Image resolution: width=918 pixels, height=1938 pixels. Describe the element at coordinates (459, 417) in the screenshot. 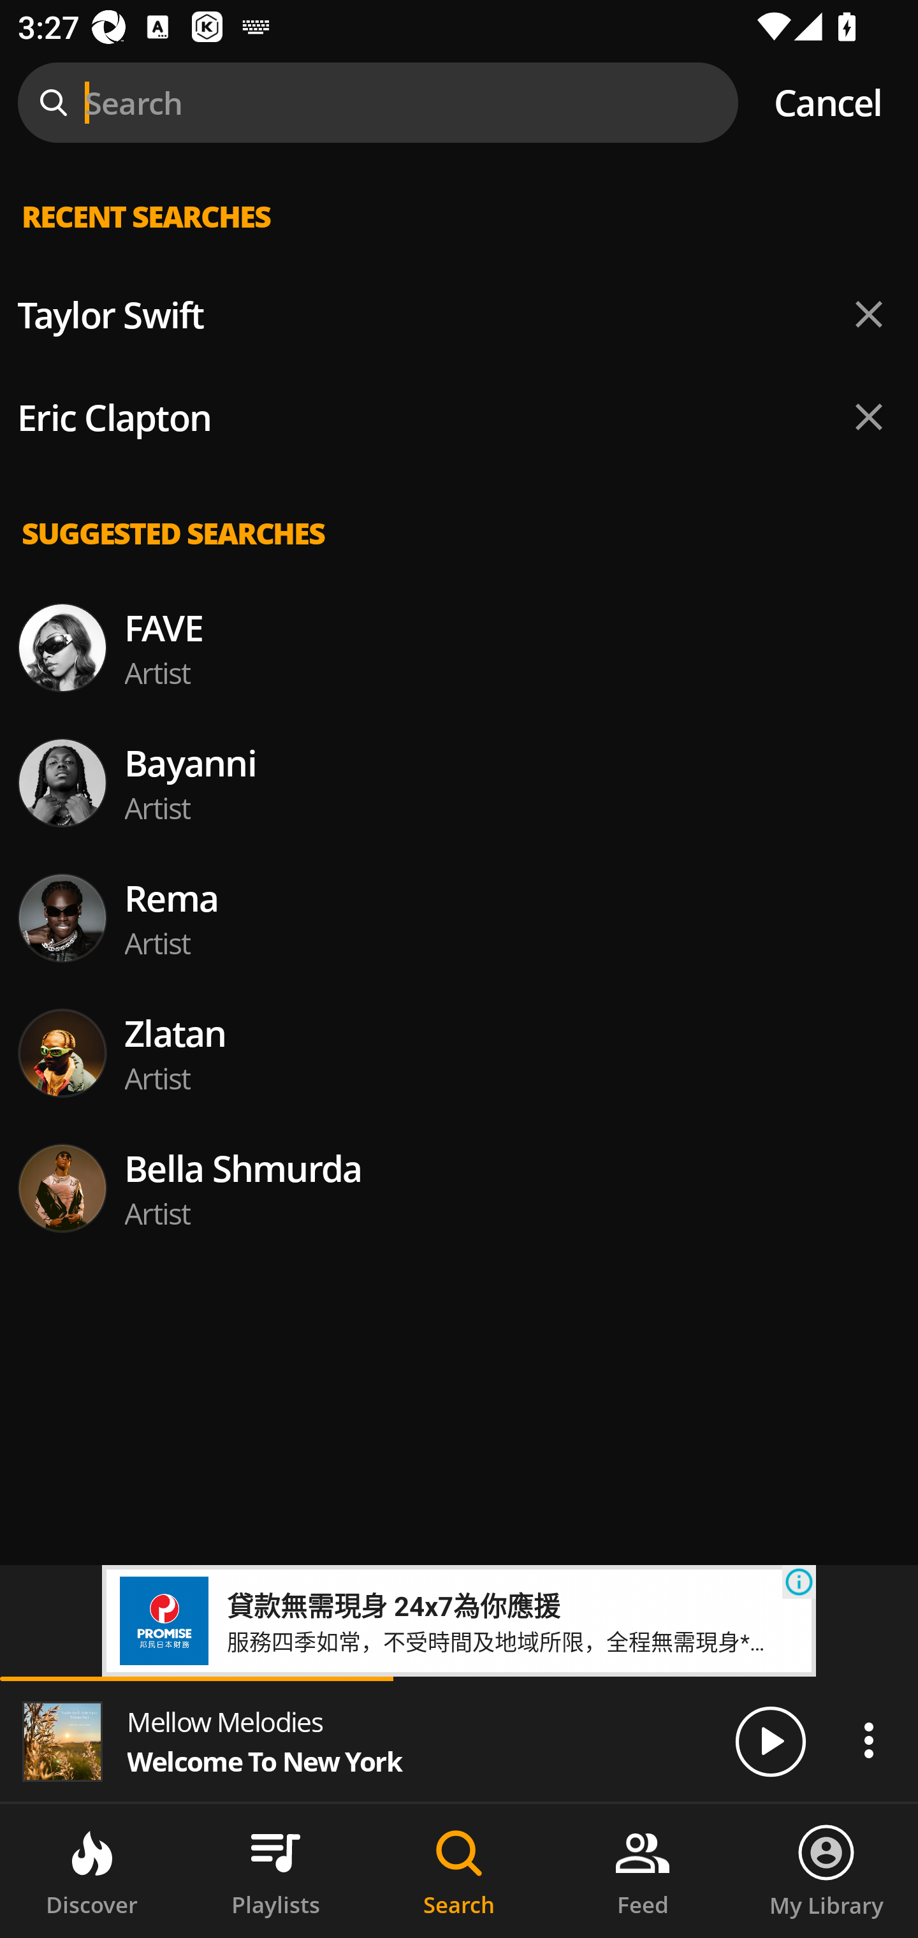

I see `Eric Clapton Delete` at that location.